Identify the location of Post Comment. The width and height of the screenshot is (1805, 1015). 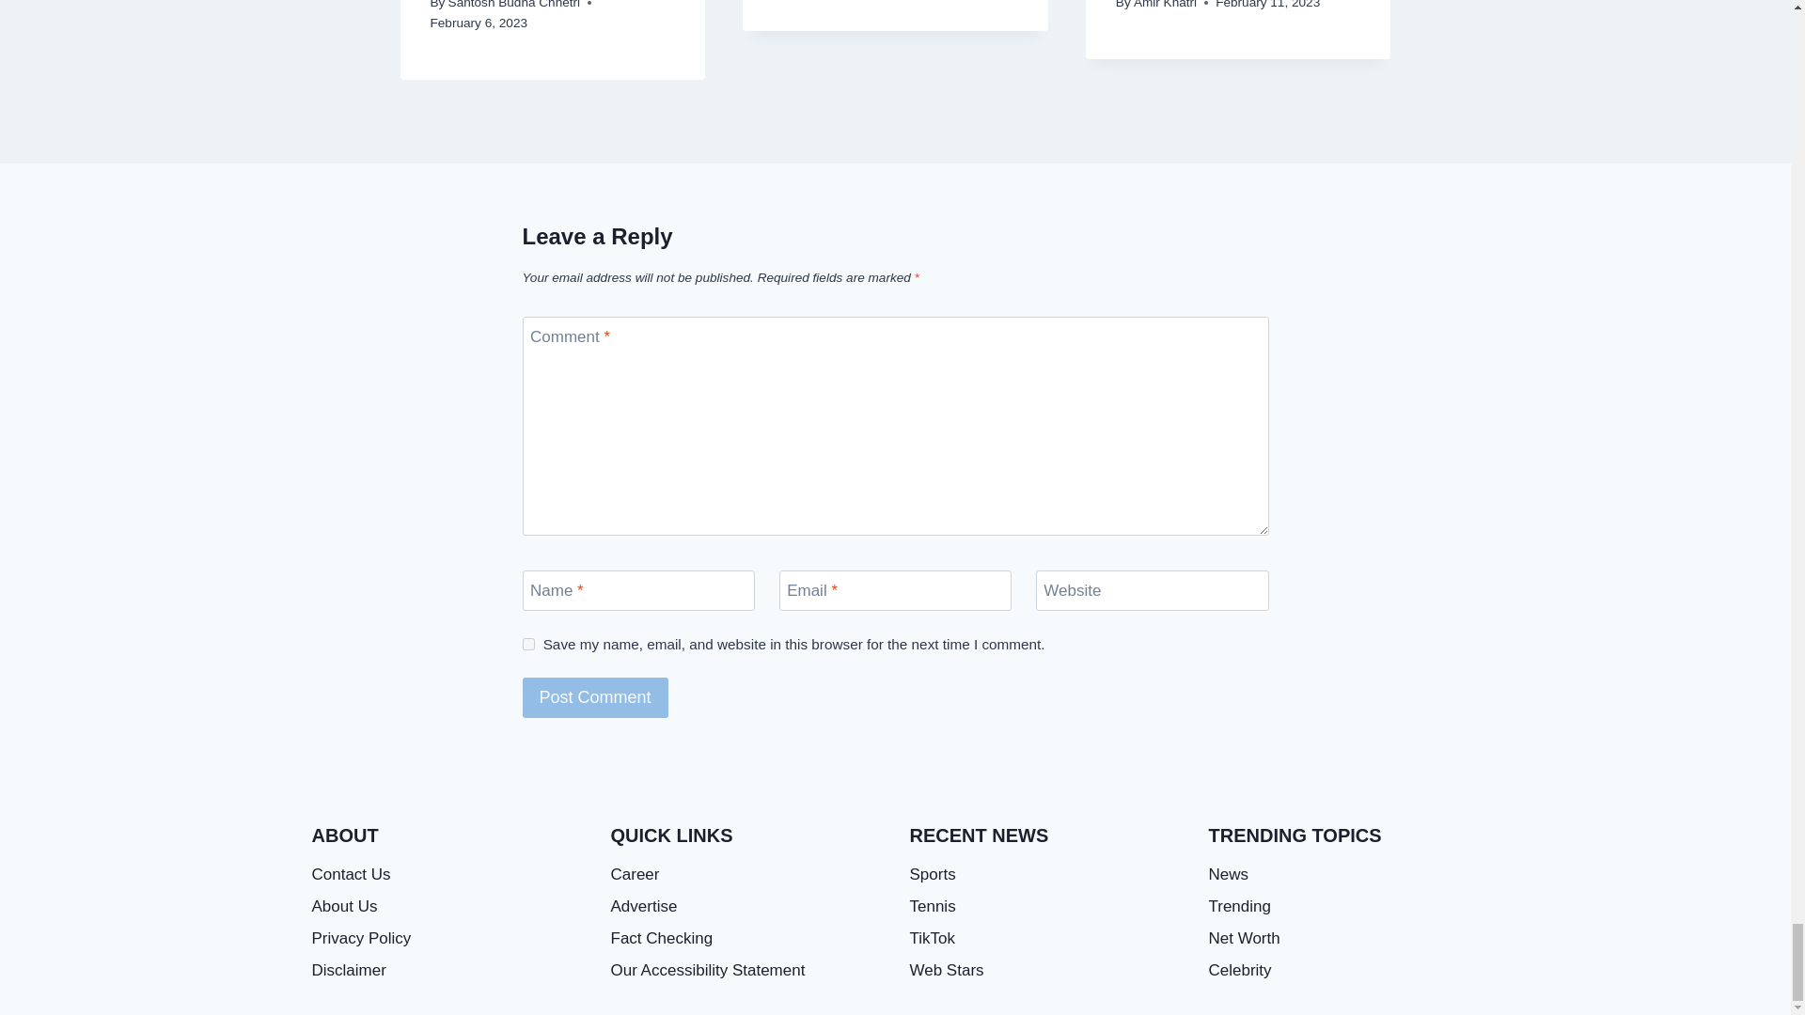
(595, 697).